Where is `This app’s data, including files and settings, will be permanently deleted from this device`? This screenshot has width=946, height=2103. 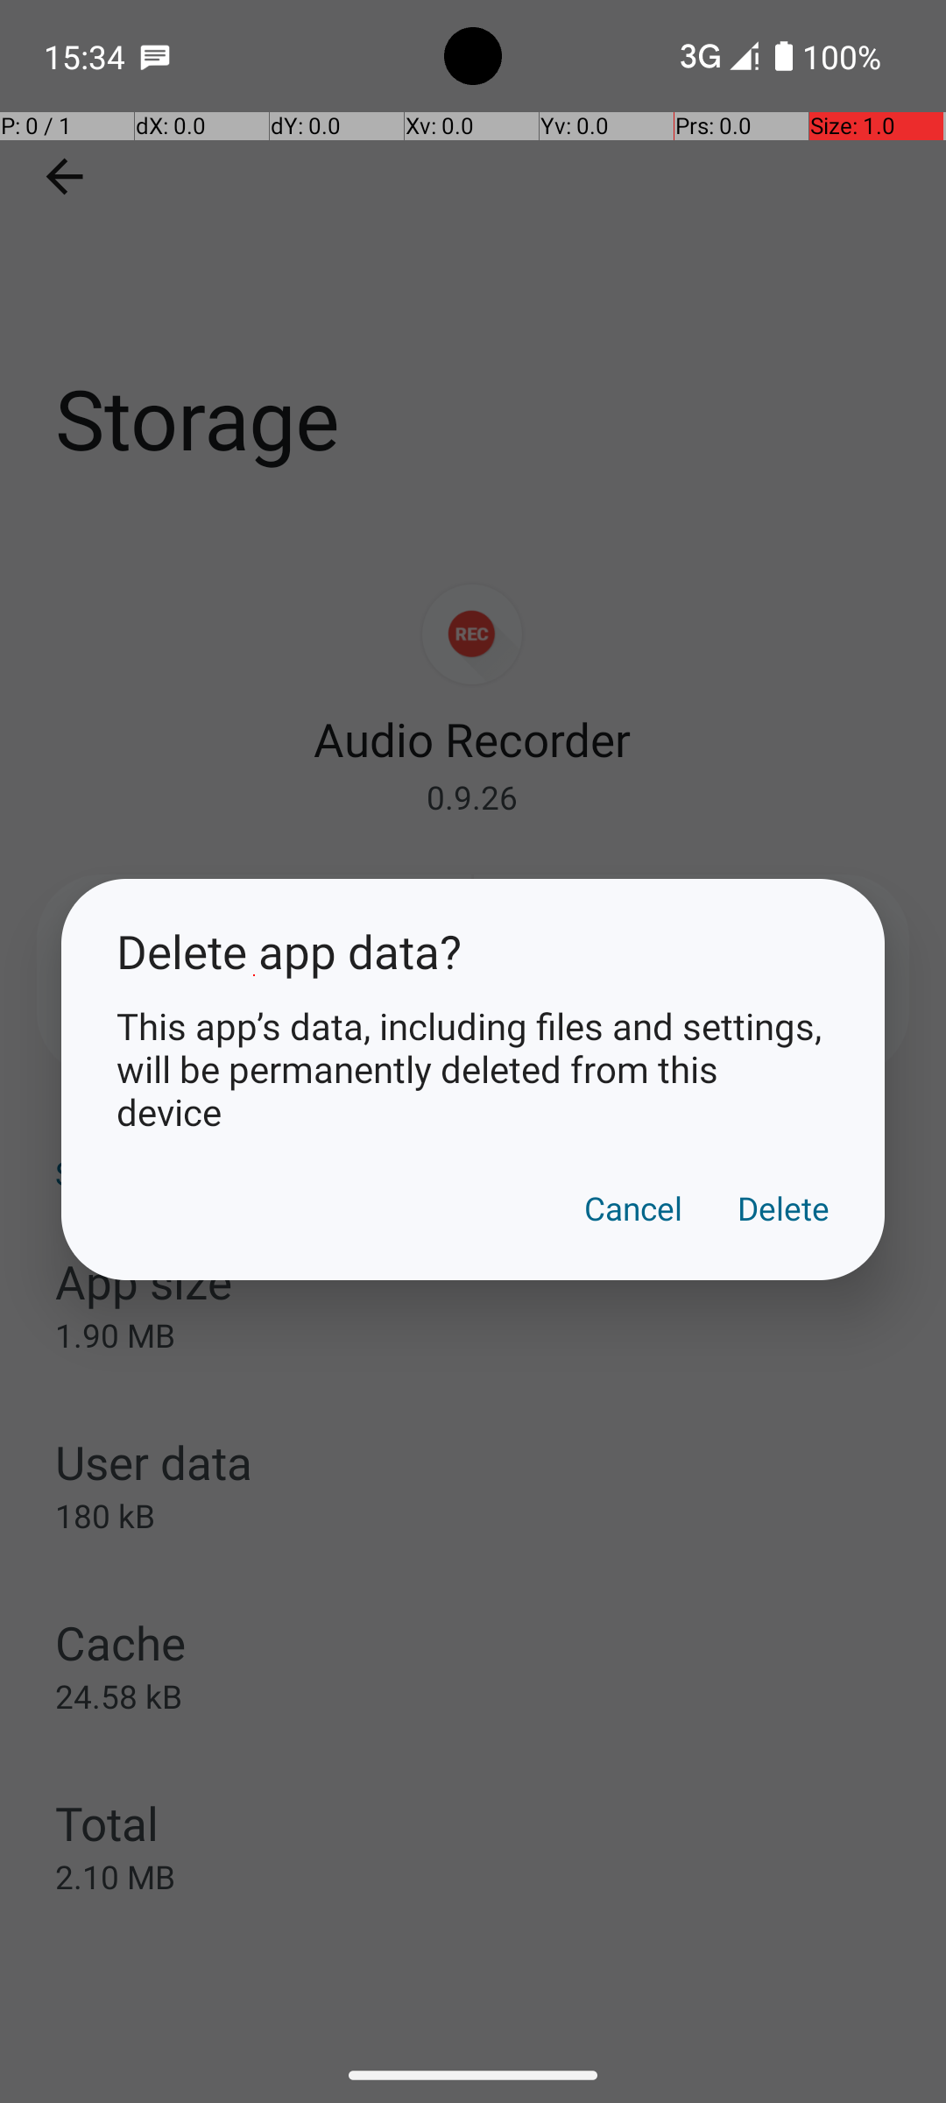
This app’s data, including files and settings, will be permanently deleted from this device is located at coordinates (473, 1069).